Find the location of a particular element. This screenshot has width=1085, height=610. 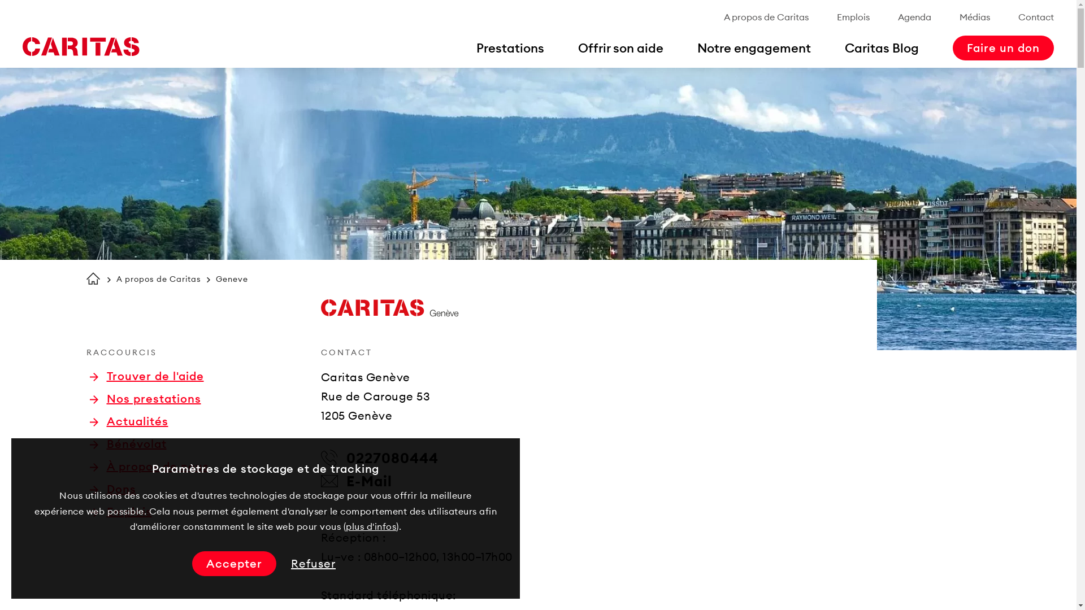

Nos prestations is located at coordinates (145, 399).